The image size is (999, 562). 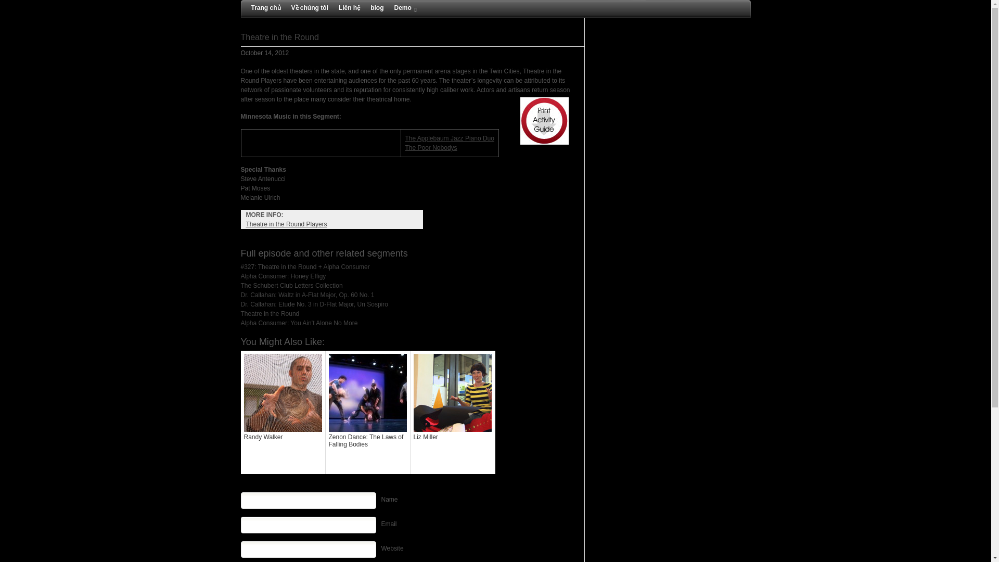 I want to click on activity-guide, so click(x=544, y=121).